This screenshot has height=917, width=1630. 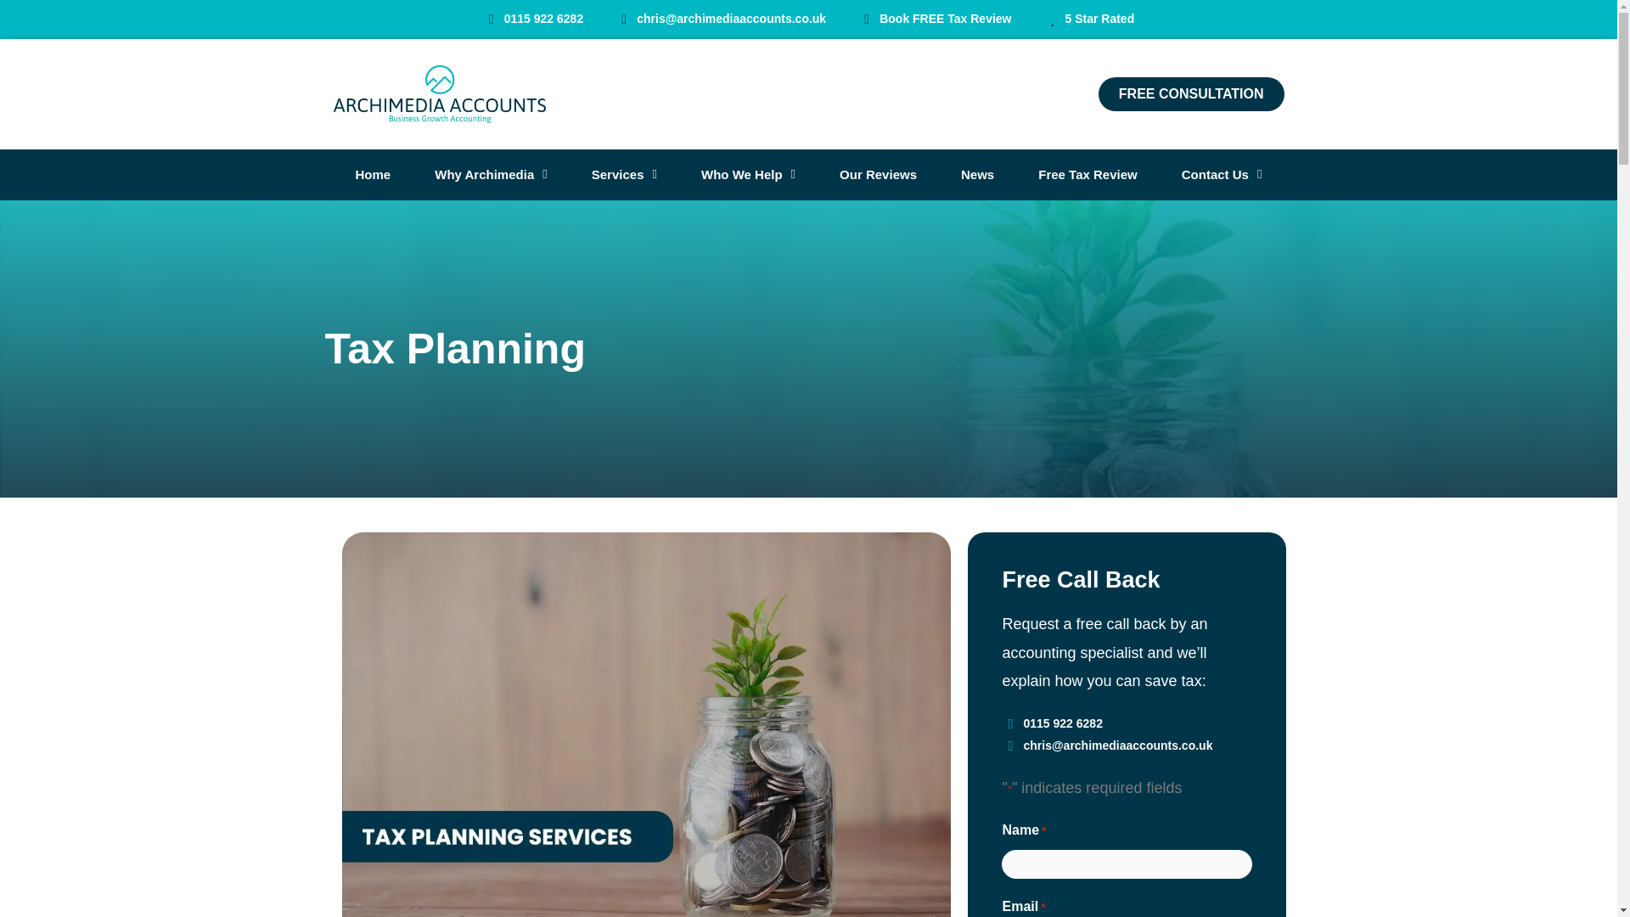 I want to click on 5 Star Rated, so click(x=1089, y=19).